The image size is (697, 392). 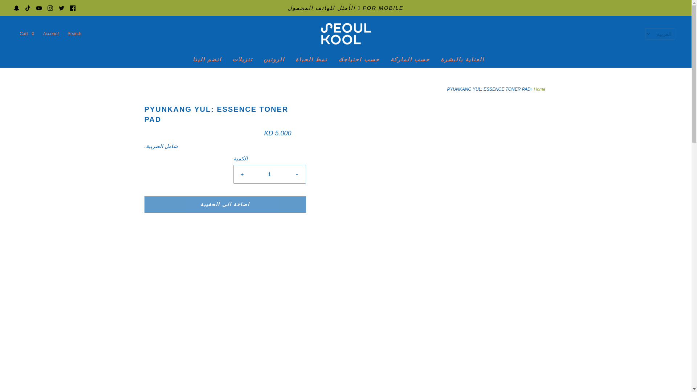 I want to click on SNAPCHAT ICON, so click(x=17, y=8).